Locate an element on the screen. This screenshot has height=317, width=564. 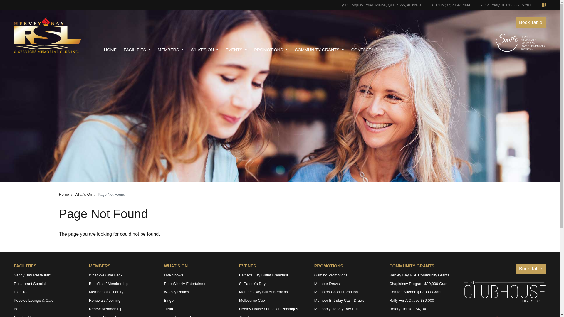
Members Cash Promotion is located at coordinates (348, 292).